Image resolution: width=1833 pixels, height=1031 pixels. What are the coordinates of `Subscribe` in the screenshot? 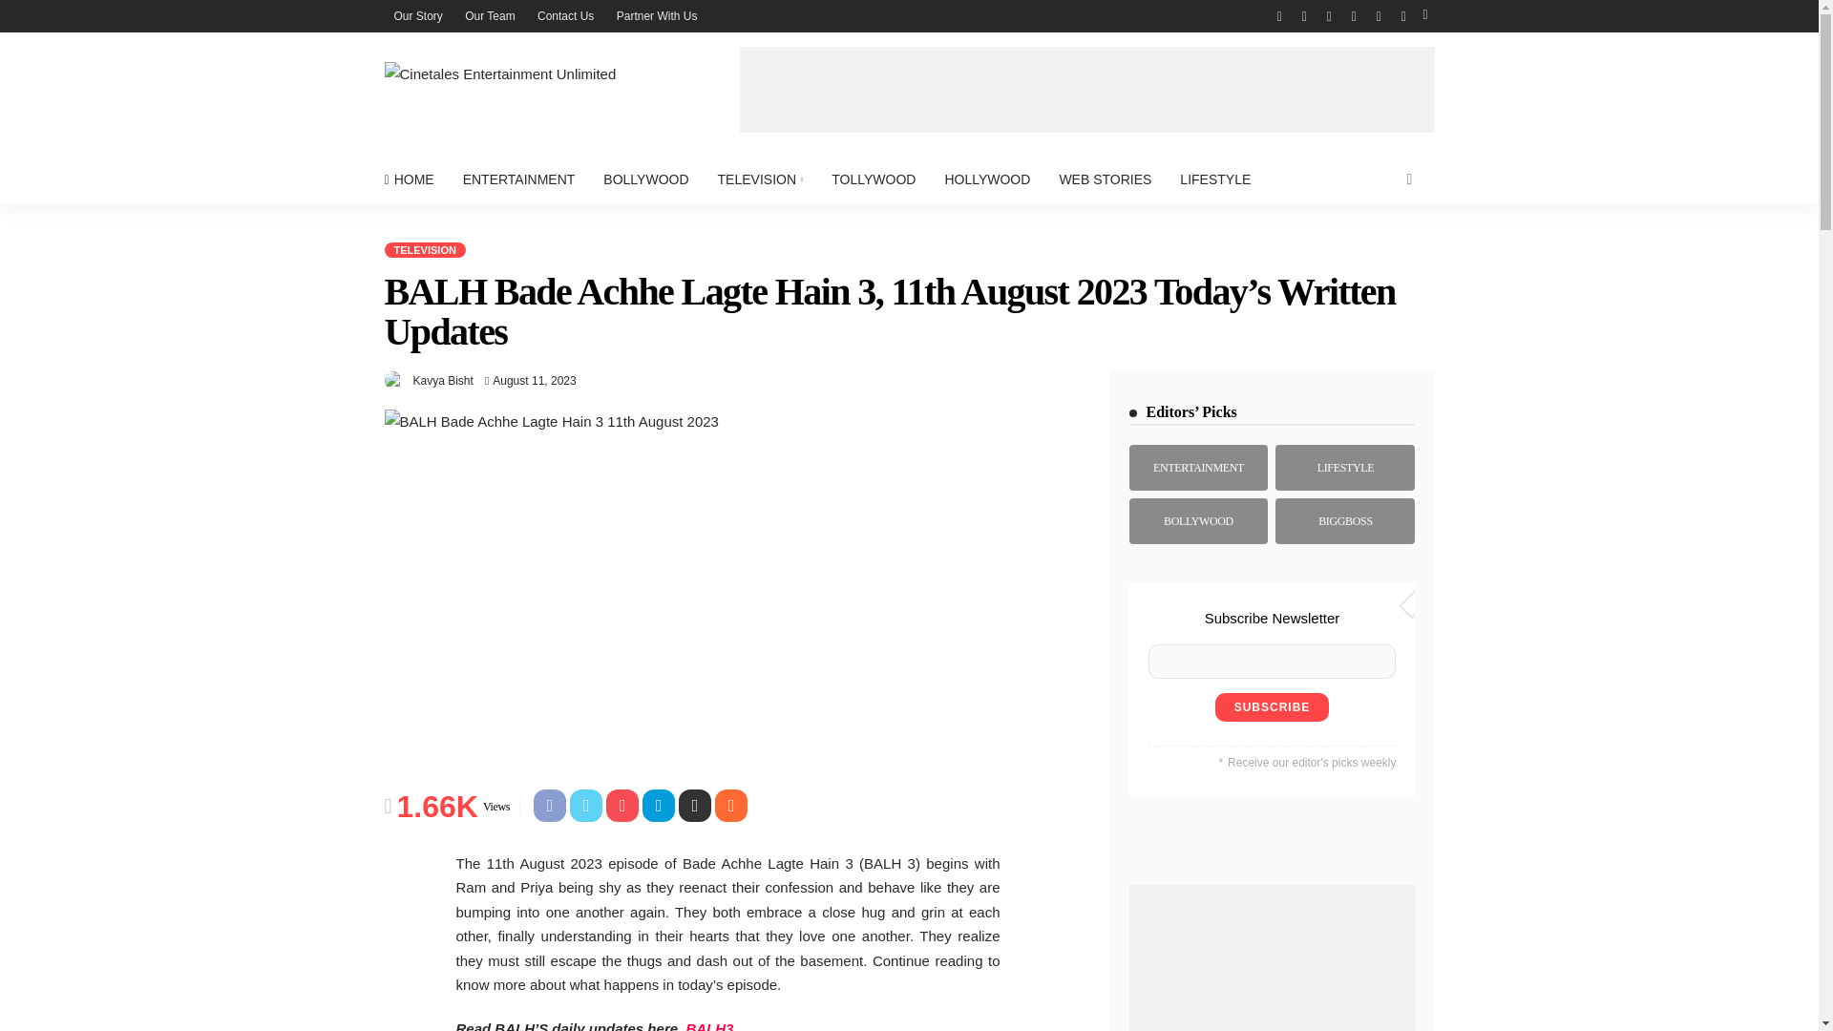 It's located at (1272, 706).